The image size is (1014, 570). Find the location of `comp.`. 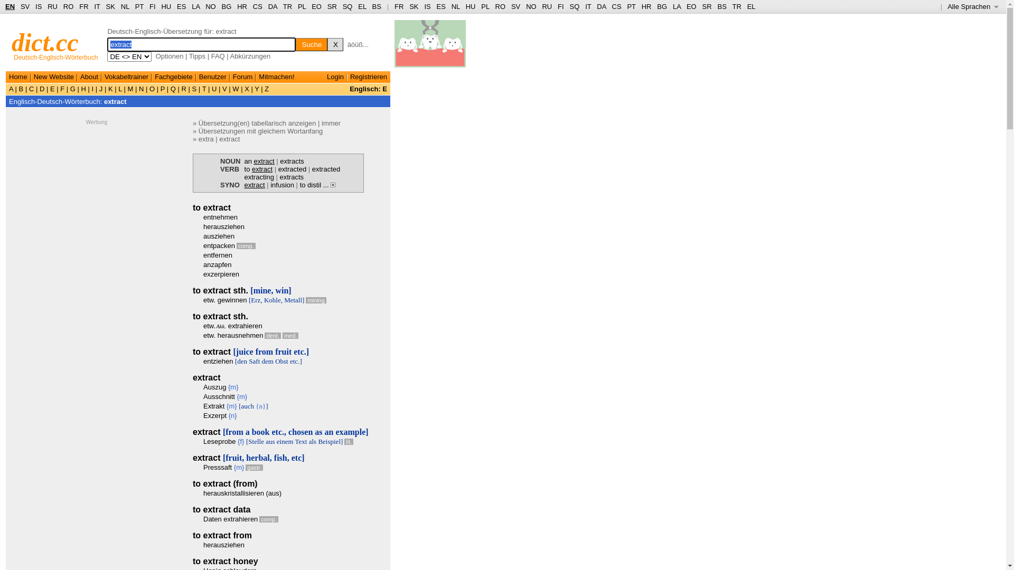

comp. is located at coordinates (246, 246).